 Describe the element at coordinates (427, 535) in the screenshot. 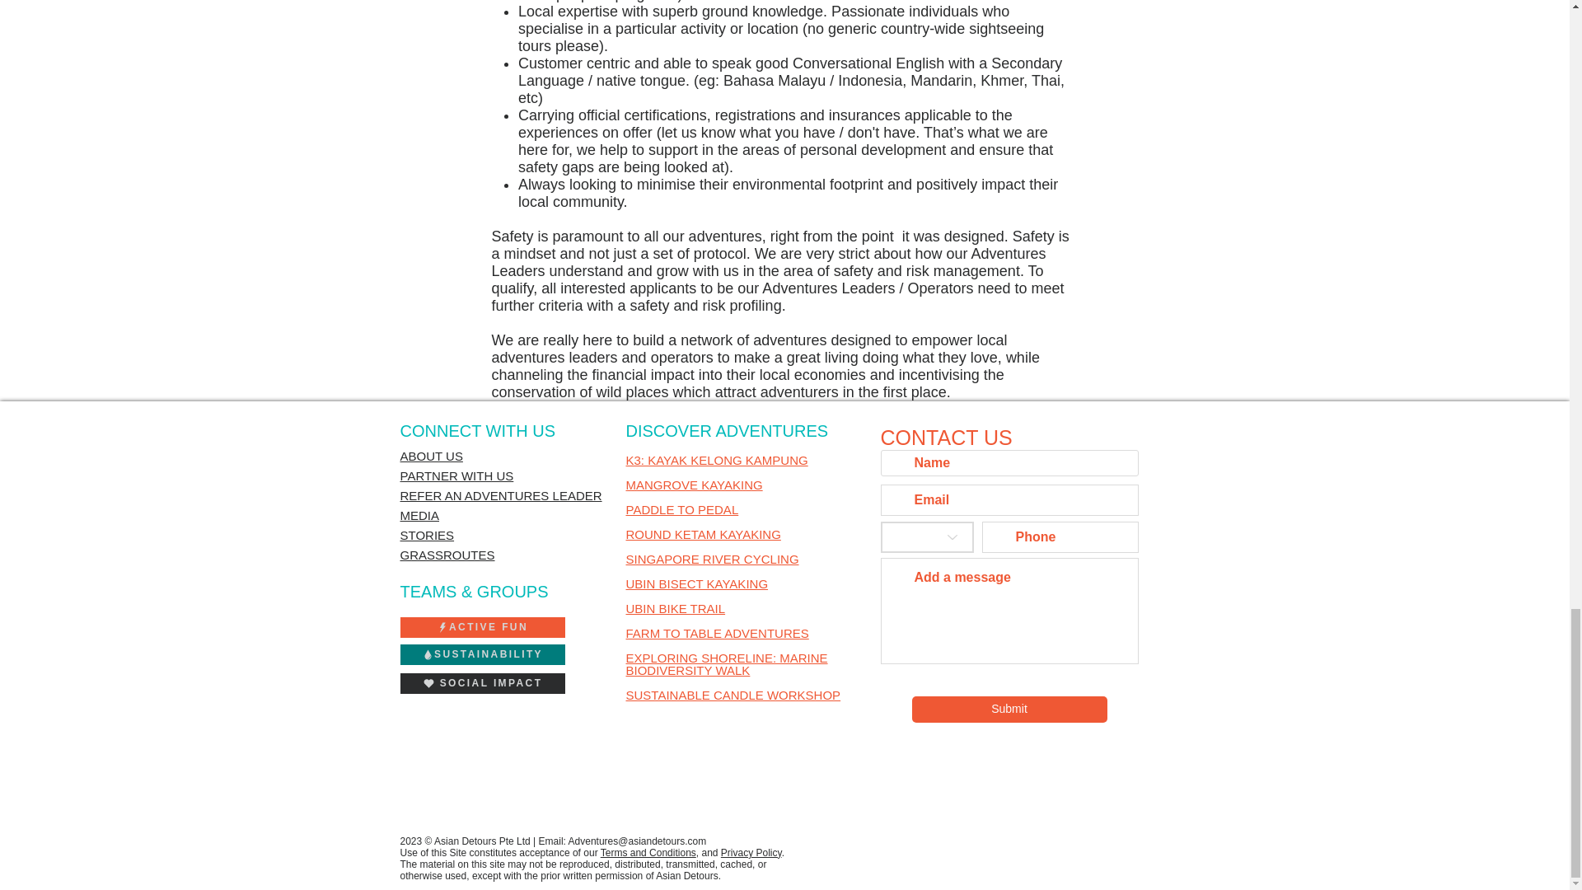

I see `STORIES` at that location.